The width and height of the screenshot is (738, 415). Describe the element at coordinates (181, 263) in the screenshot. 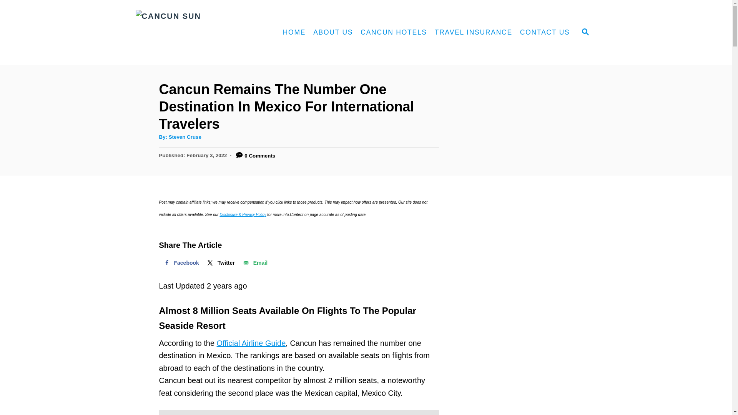

I see `Facebook` at that location.